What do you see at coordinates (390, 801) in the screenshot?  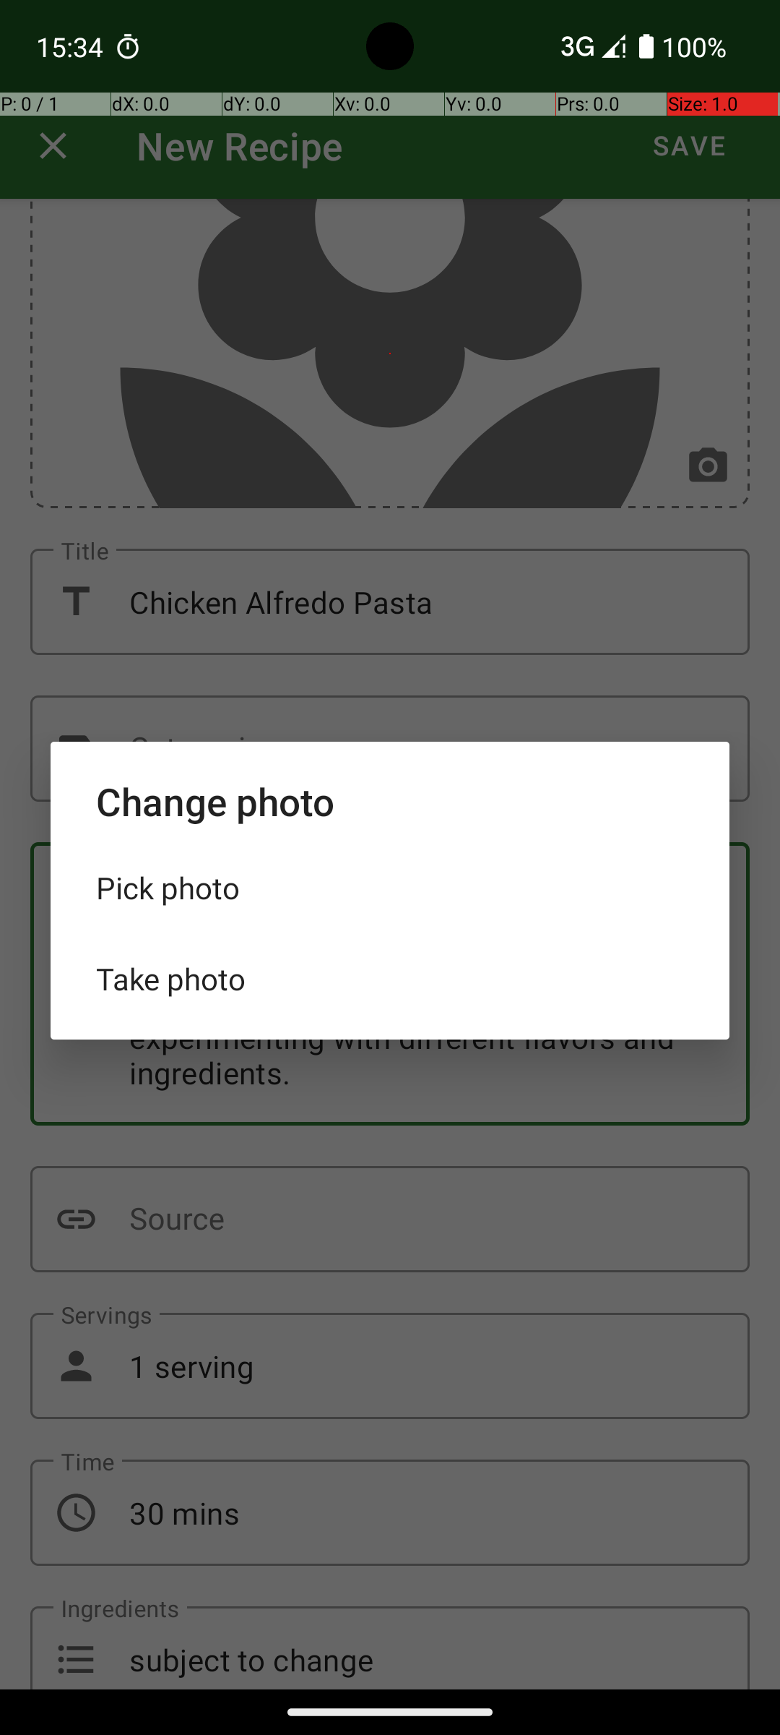 I see `Change photo` at bounding box center [390, 801].